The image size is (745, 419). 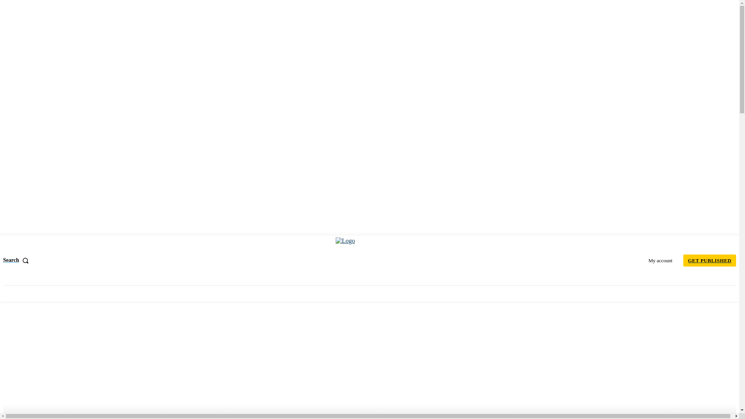 What do you see at coordinates (119, 293) in the screenshot?
I see `Business` at bounding box center [119, 293].